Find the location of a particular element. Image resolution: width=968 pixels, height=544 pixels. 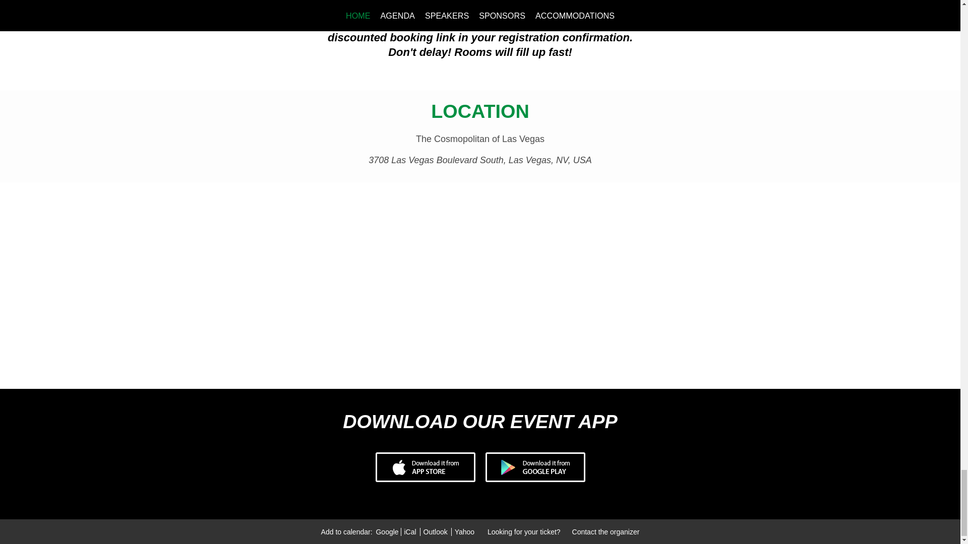

Outlook is located at coordinates (436, 531).